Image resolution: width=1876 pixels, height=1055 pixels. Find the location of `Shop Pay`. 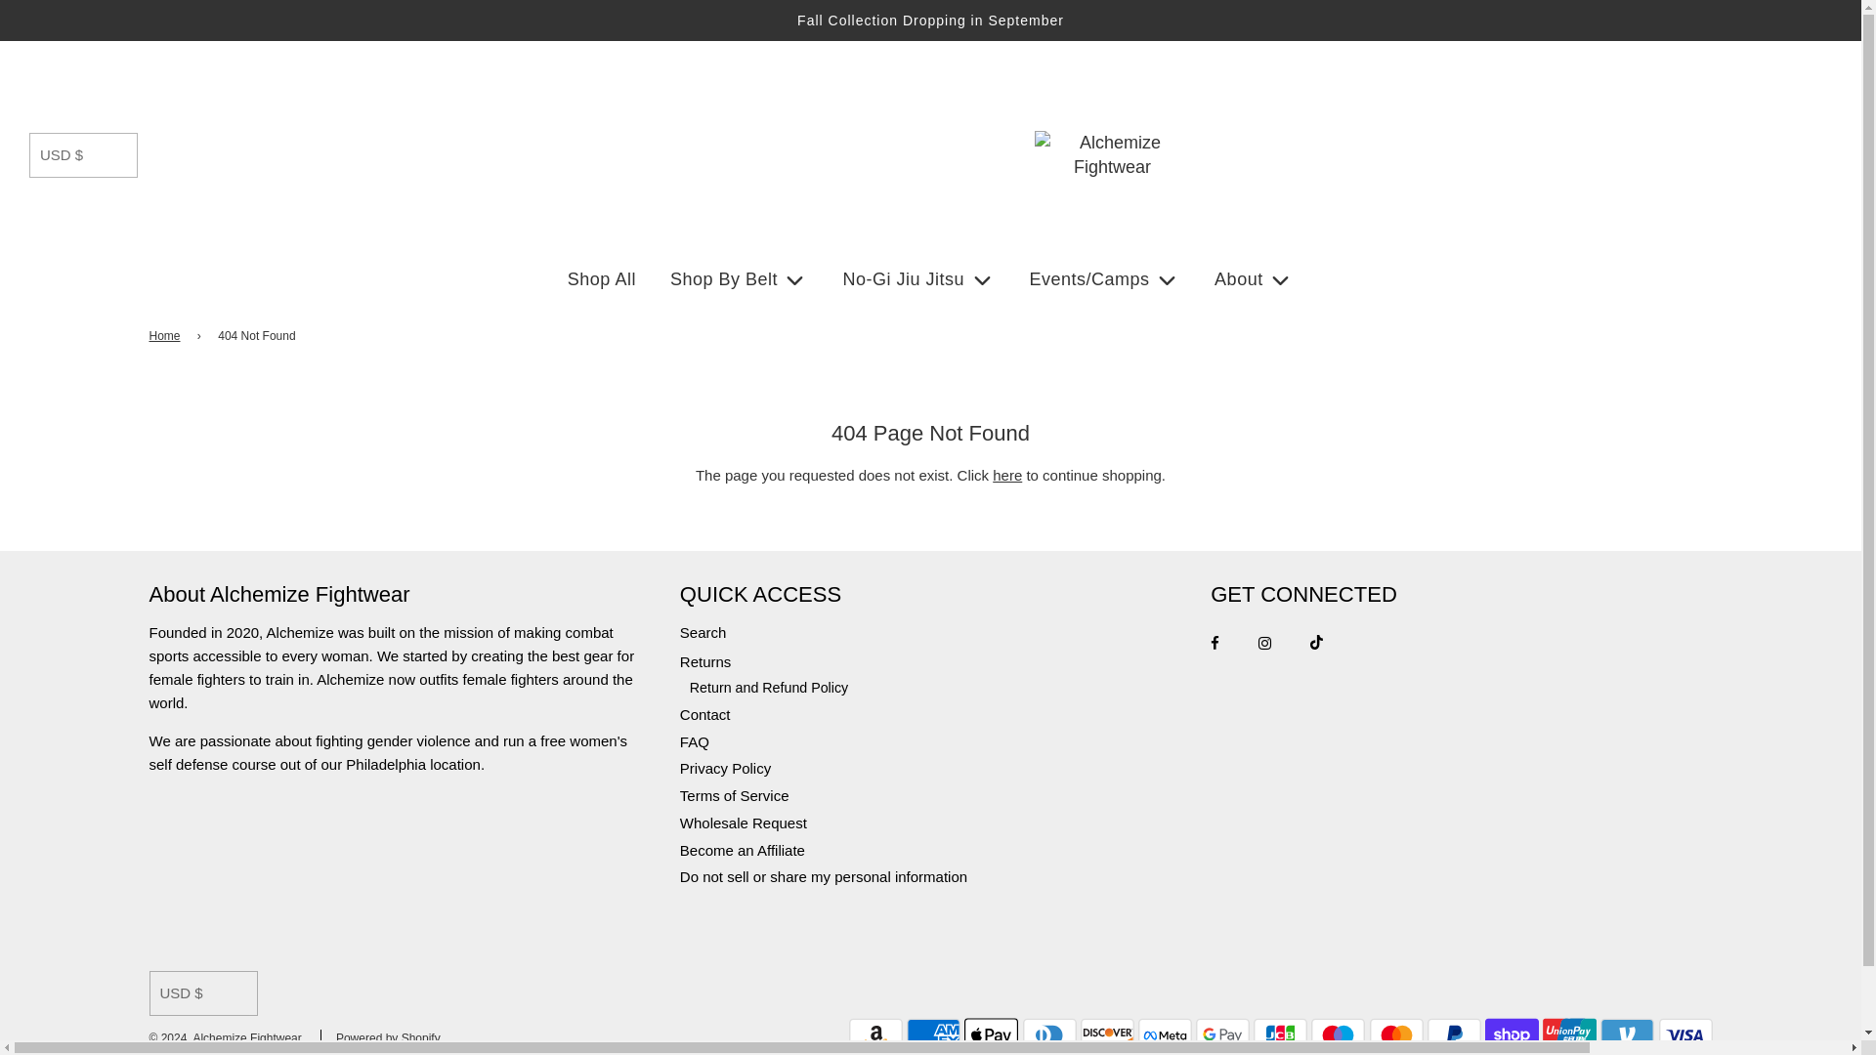

Shop Pay is located at coordinates (1512, 1035).